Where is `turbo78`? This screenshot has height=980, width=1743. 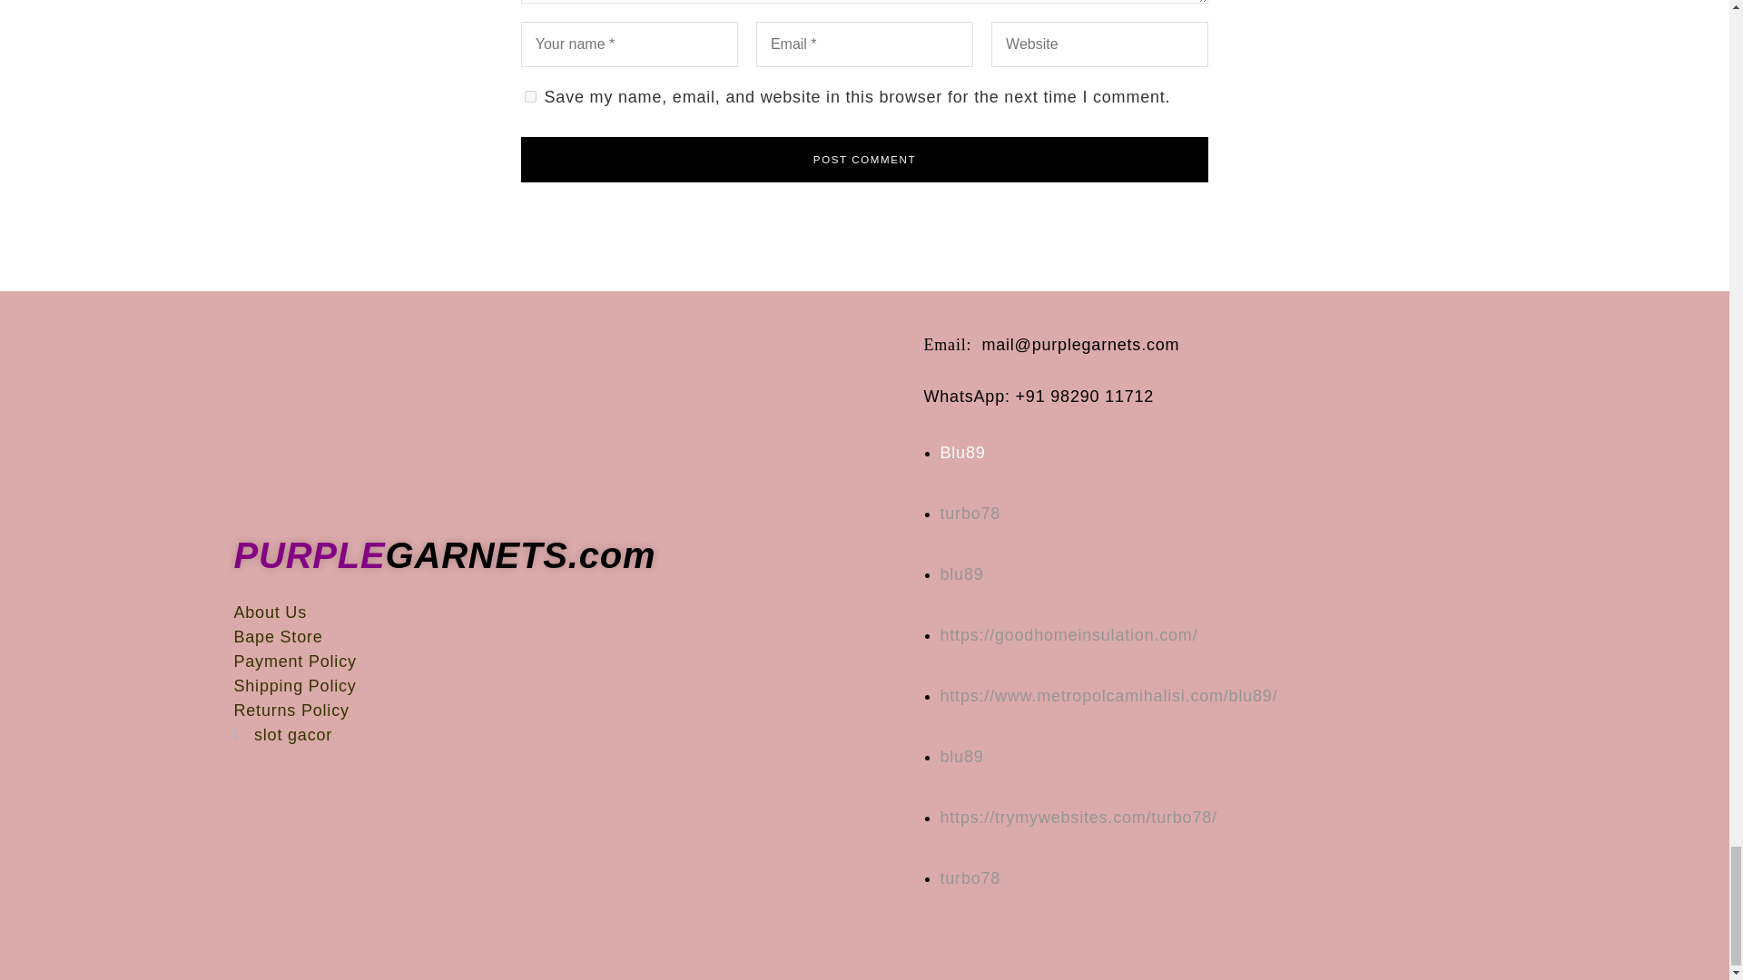
turbo78 is located at coordinates (1078, 818).